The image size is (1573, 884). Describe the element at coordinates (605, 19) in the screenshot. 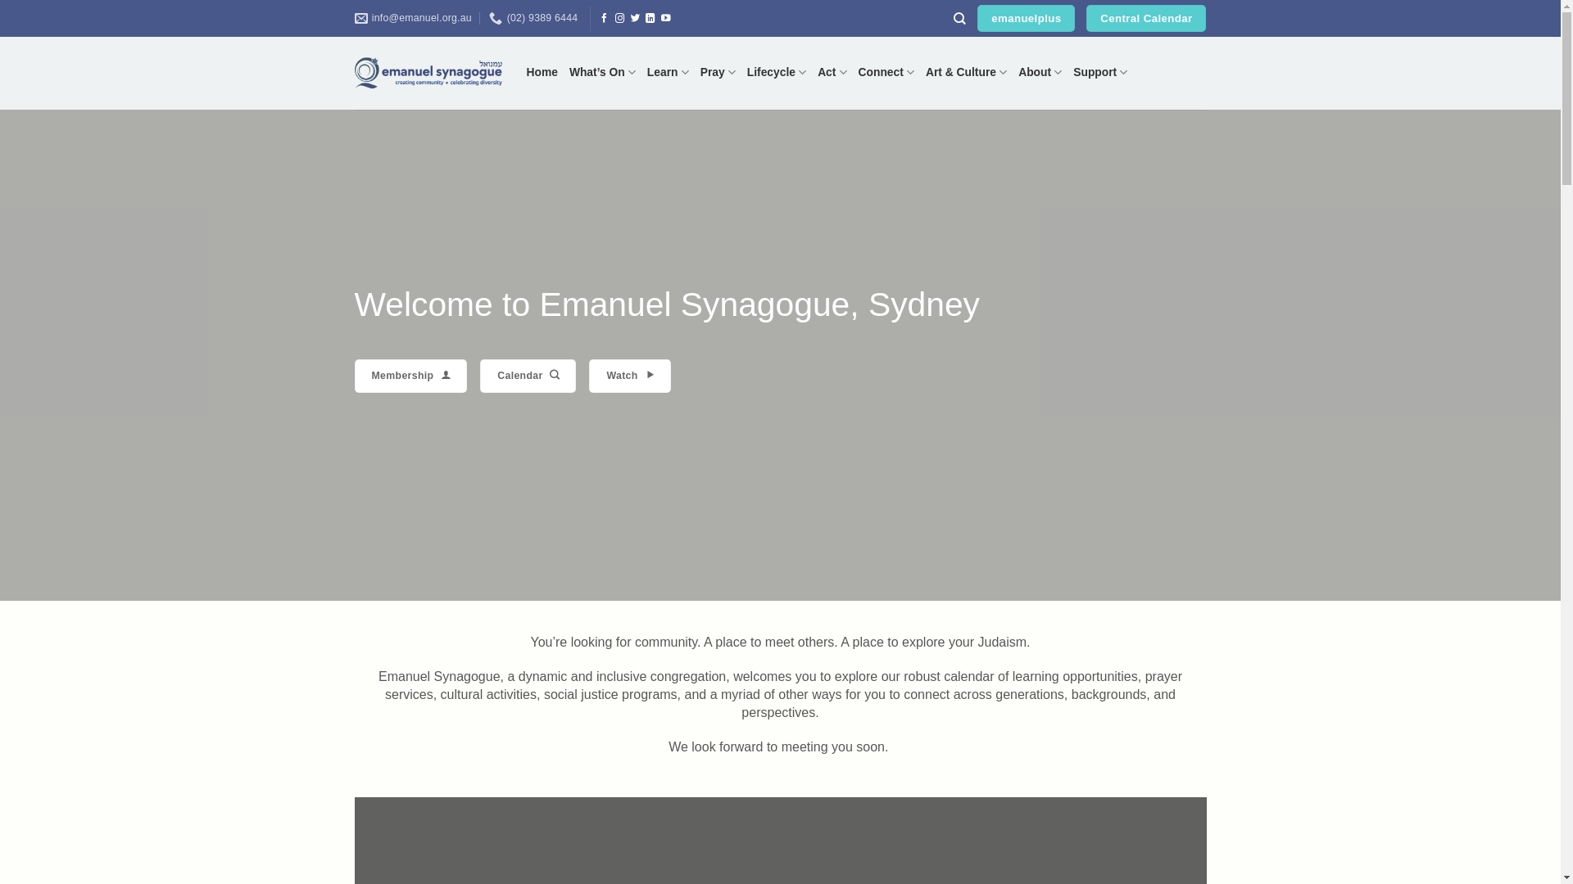

I see `Follow on Facebook` at that location.